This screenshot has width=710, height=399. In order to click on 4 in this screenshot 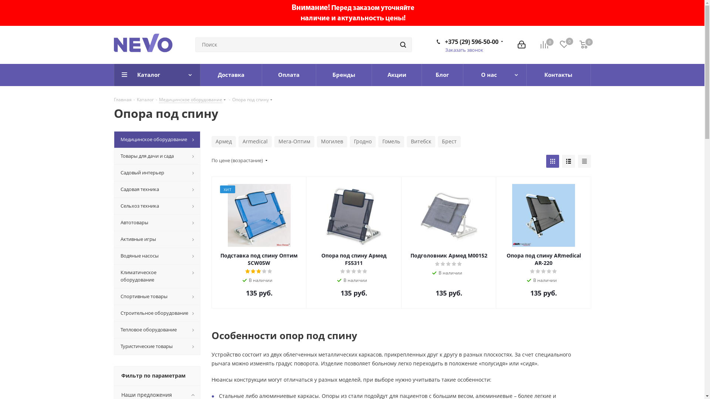, I will do `click(550, 272)`.